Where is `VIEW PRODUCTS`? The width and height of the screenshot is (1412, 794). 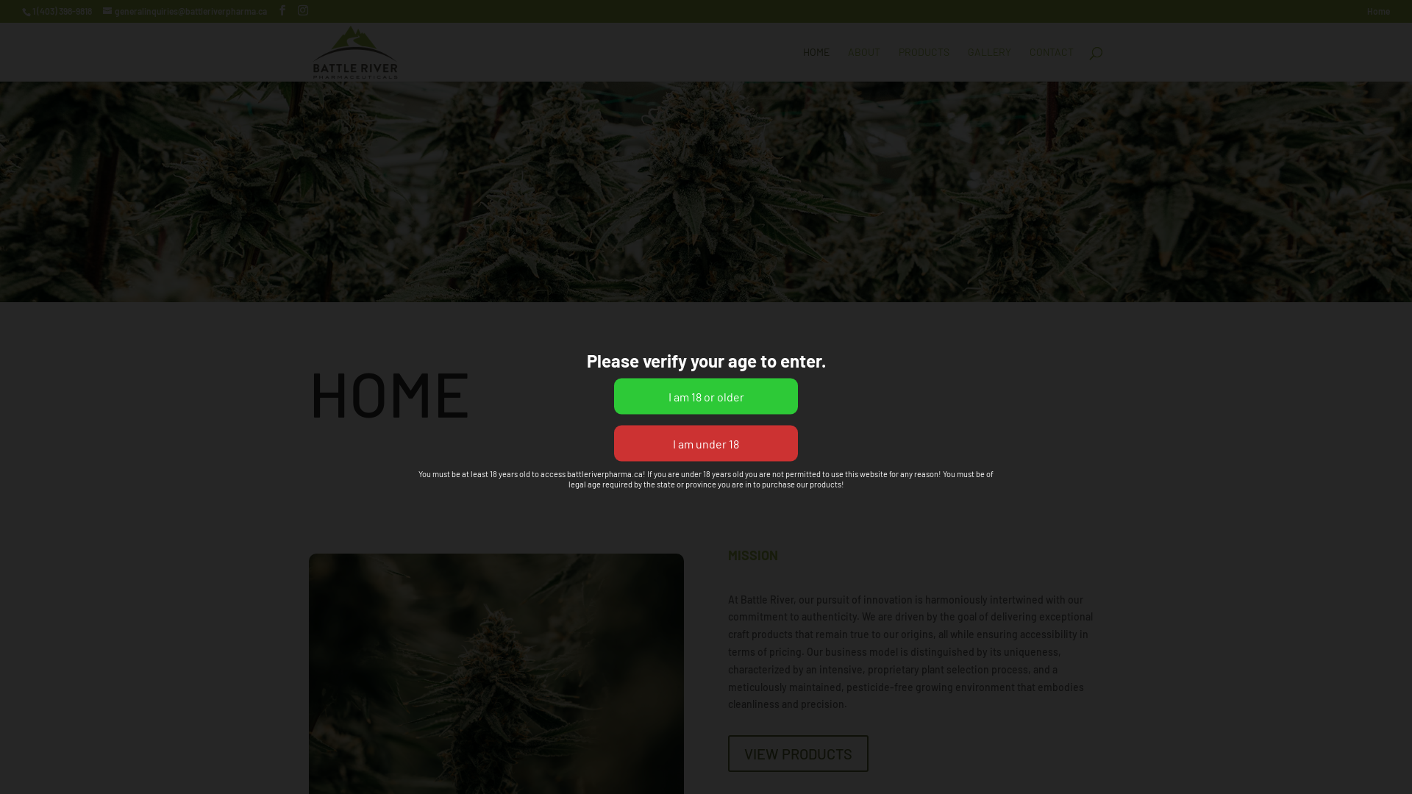 VIEW PRODUCTS is located at coordinates (799, 754).